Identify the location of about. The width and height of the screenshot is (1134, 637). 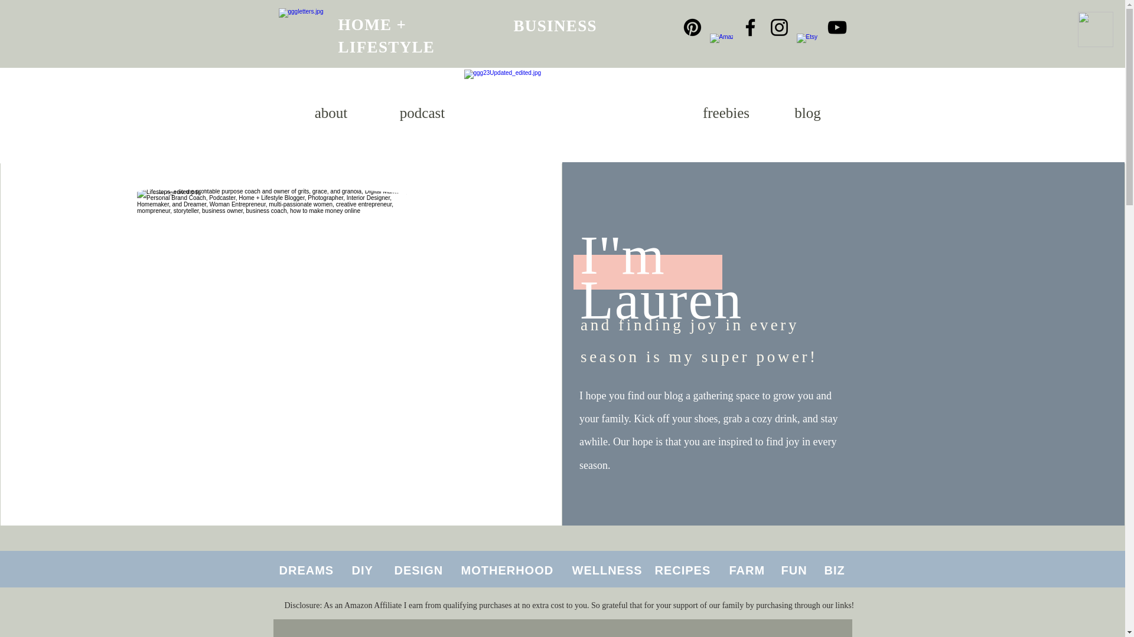
(331, 113).